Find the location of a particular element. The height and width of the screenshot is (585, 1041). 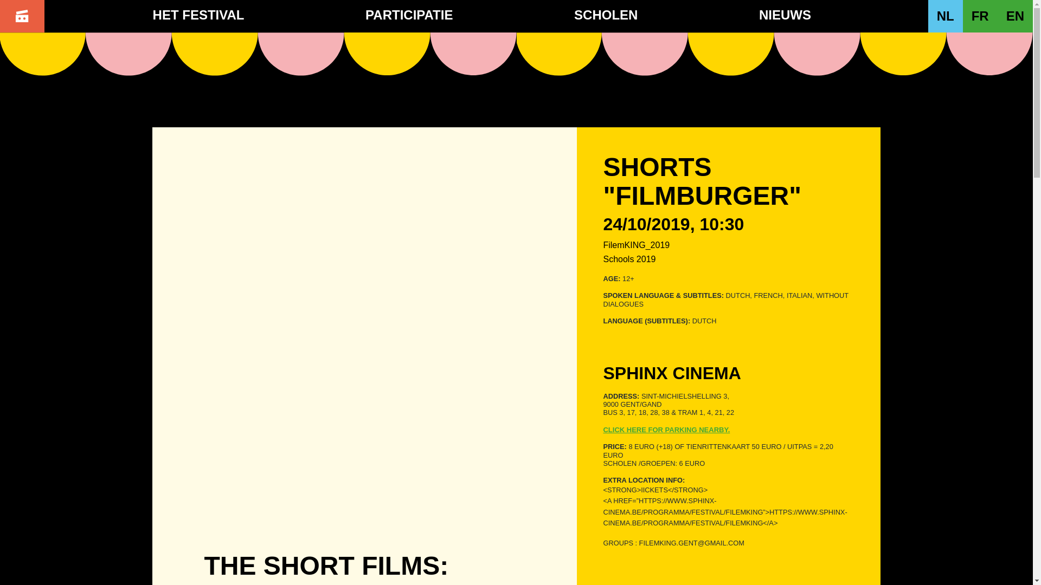

CLICK HERE FOR PARKING NEARBY. is located at coordinates (729, 430).